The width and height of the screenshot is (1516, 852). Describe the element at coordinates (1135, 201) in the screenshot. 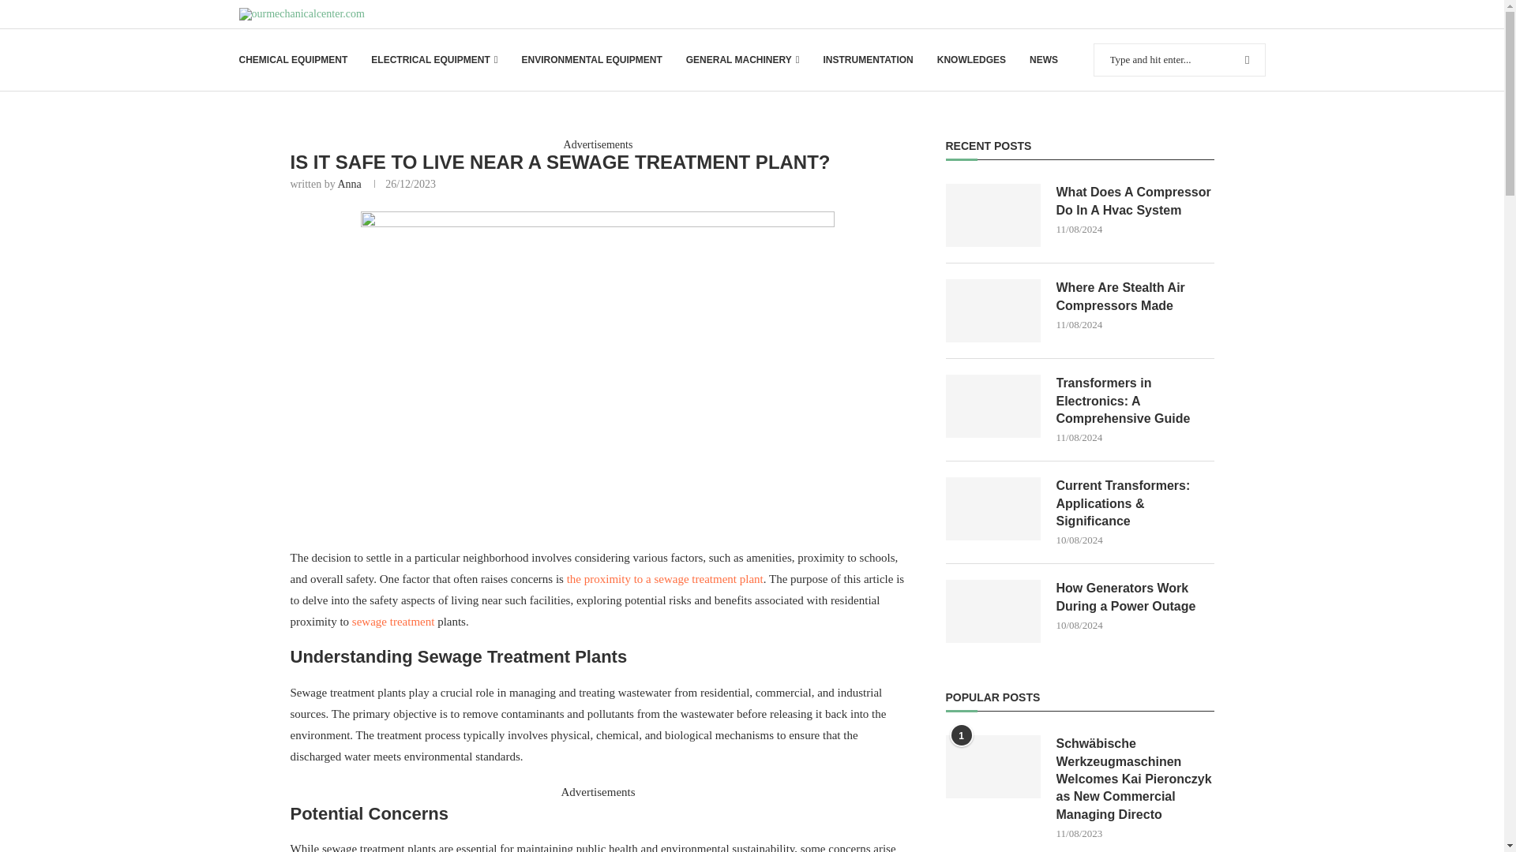

I see `What Does A Compressor Do In A Hvac System` at that location.